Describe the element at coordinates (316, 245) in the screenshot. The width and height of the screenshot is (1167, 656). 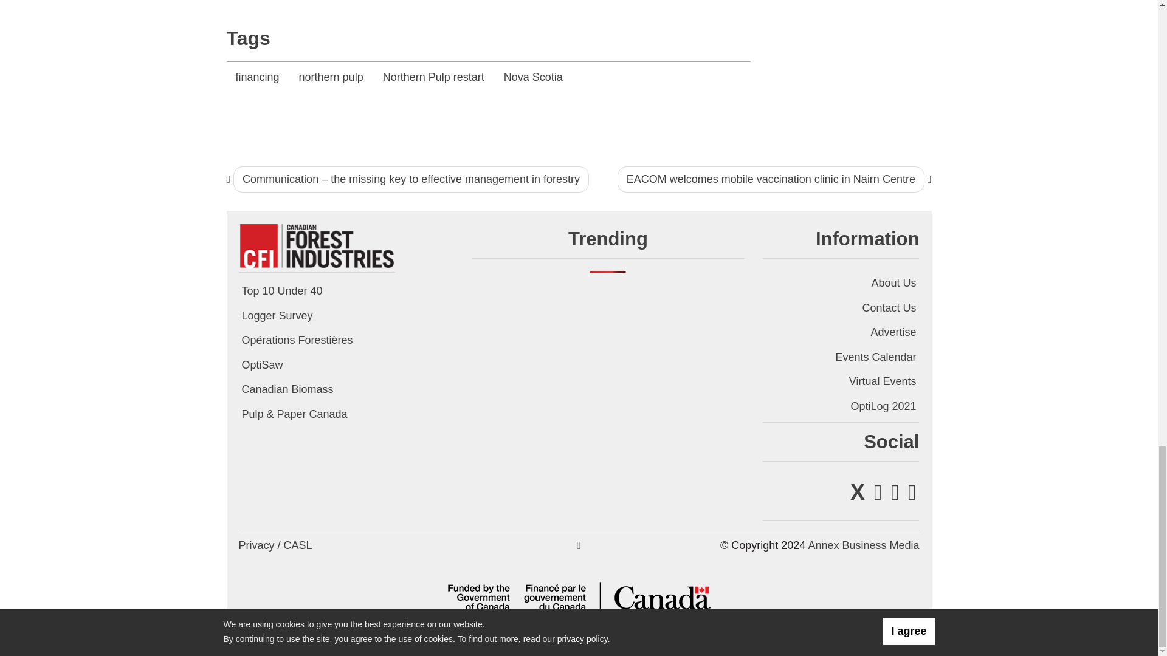
I see `Wood Business` at that location.